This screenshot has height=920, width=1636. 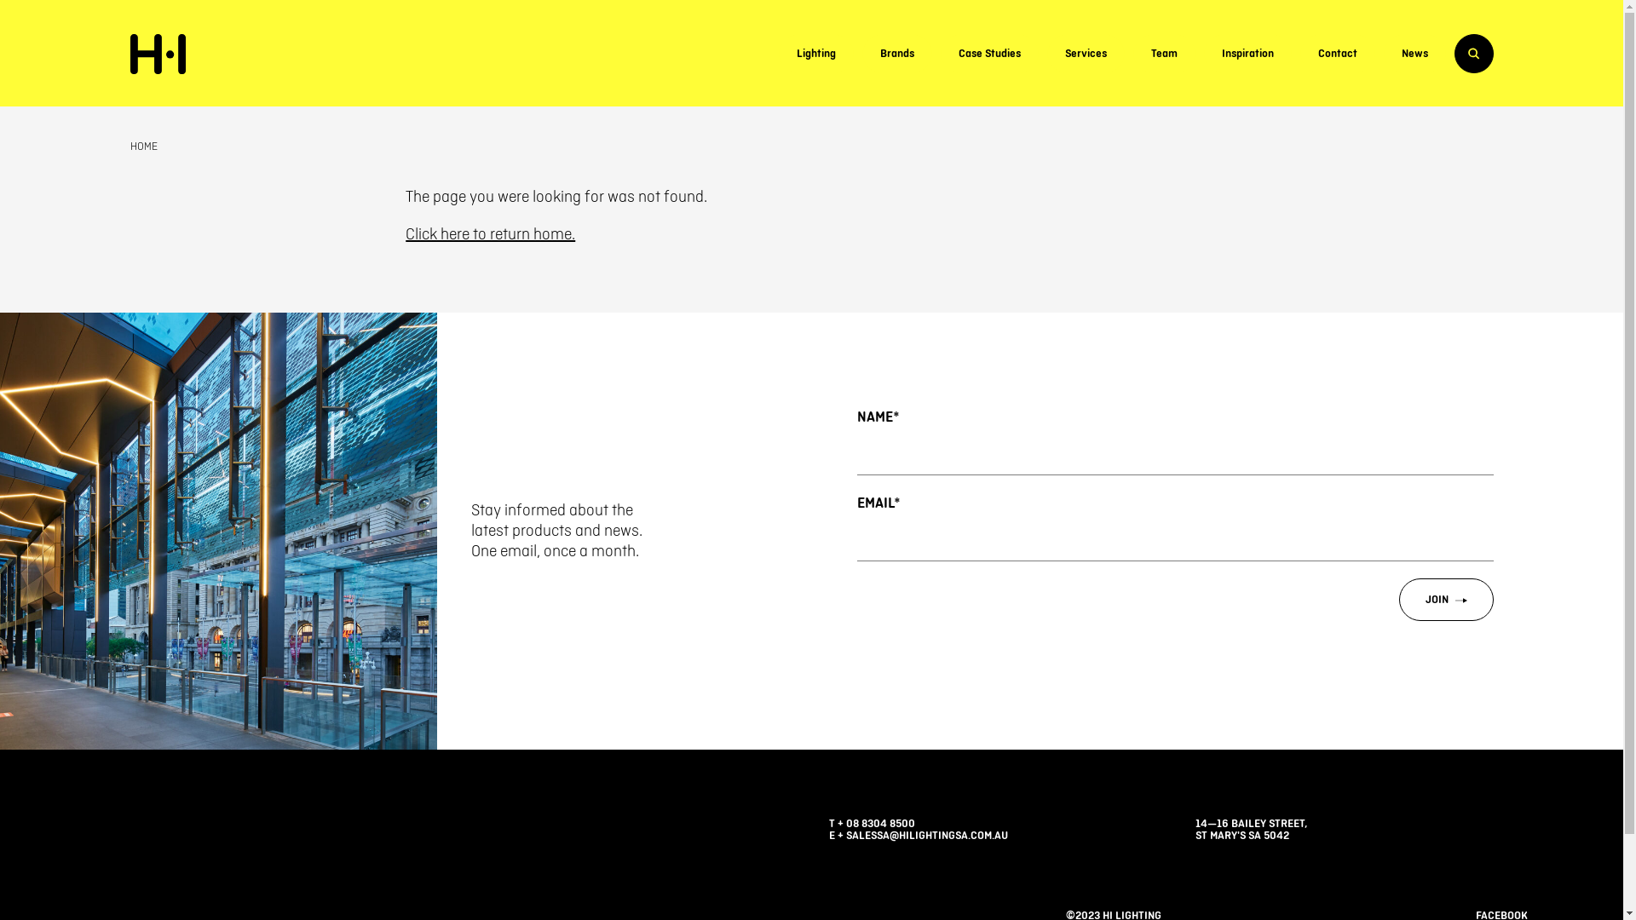 I want to click on Contact, so click(x=1338, y=54).